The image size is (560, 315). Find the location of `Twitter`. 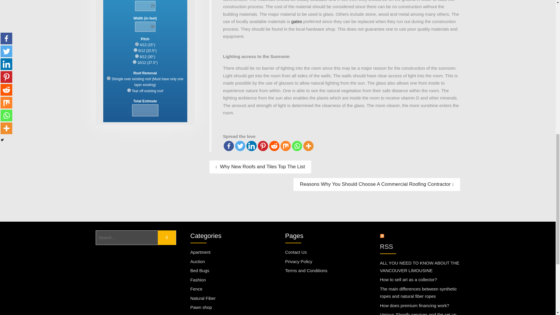

Twitter is located at coordinates (240, 146).